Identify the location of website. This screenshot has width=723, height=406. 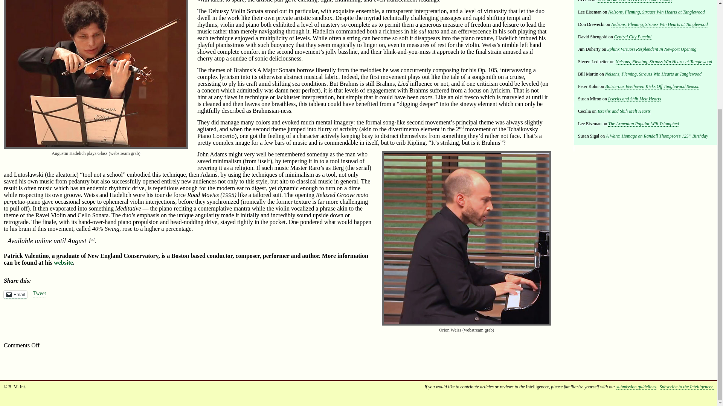
(63, 263).